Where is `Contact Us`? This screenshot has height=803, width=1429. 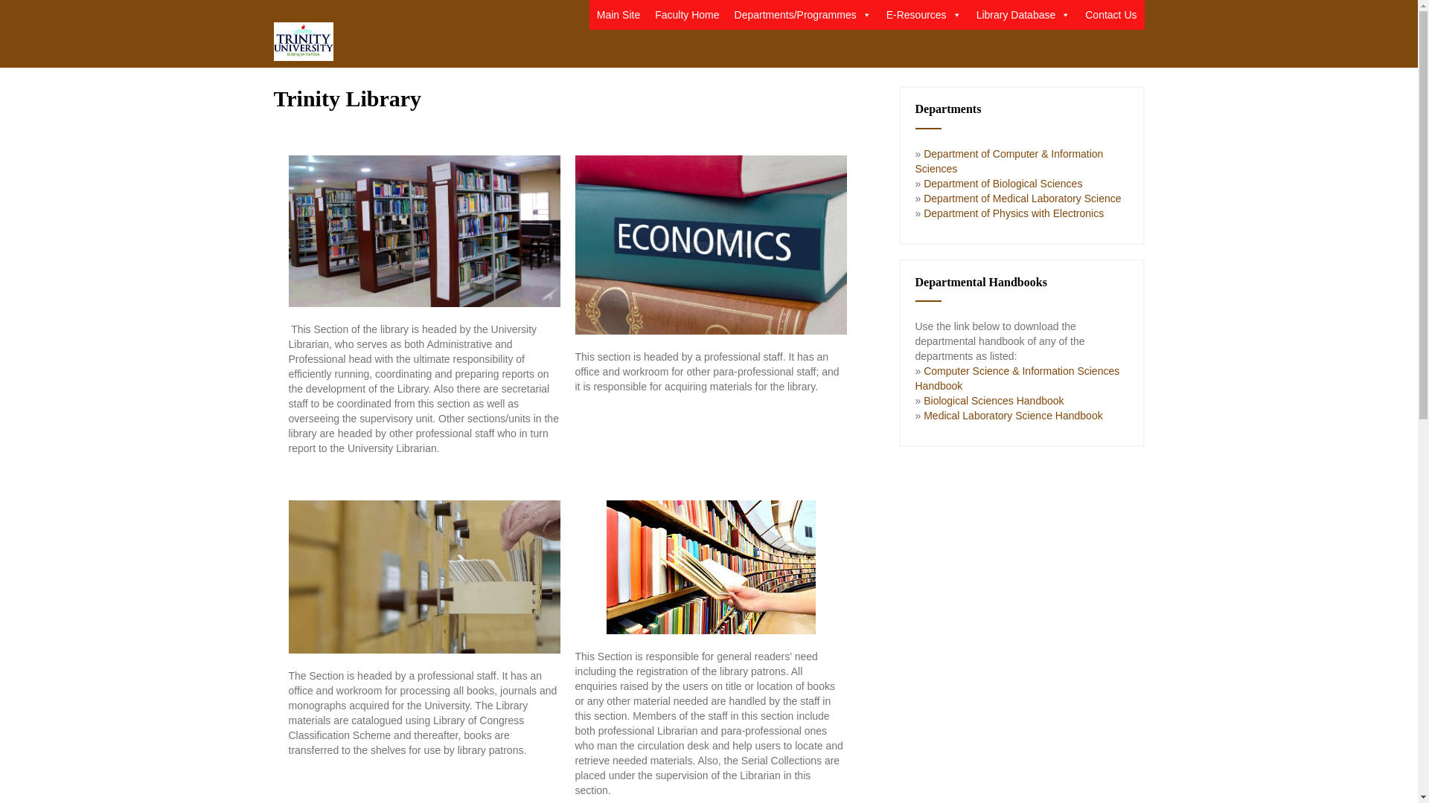
Contact Us is located at coordinates (1110, 15).